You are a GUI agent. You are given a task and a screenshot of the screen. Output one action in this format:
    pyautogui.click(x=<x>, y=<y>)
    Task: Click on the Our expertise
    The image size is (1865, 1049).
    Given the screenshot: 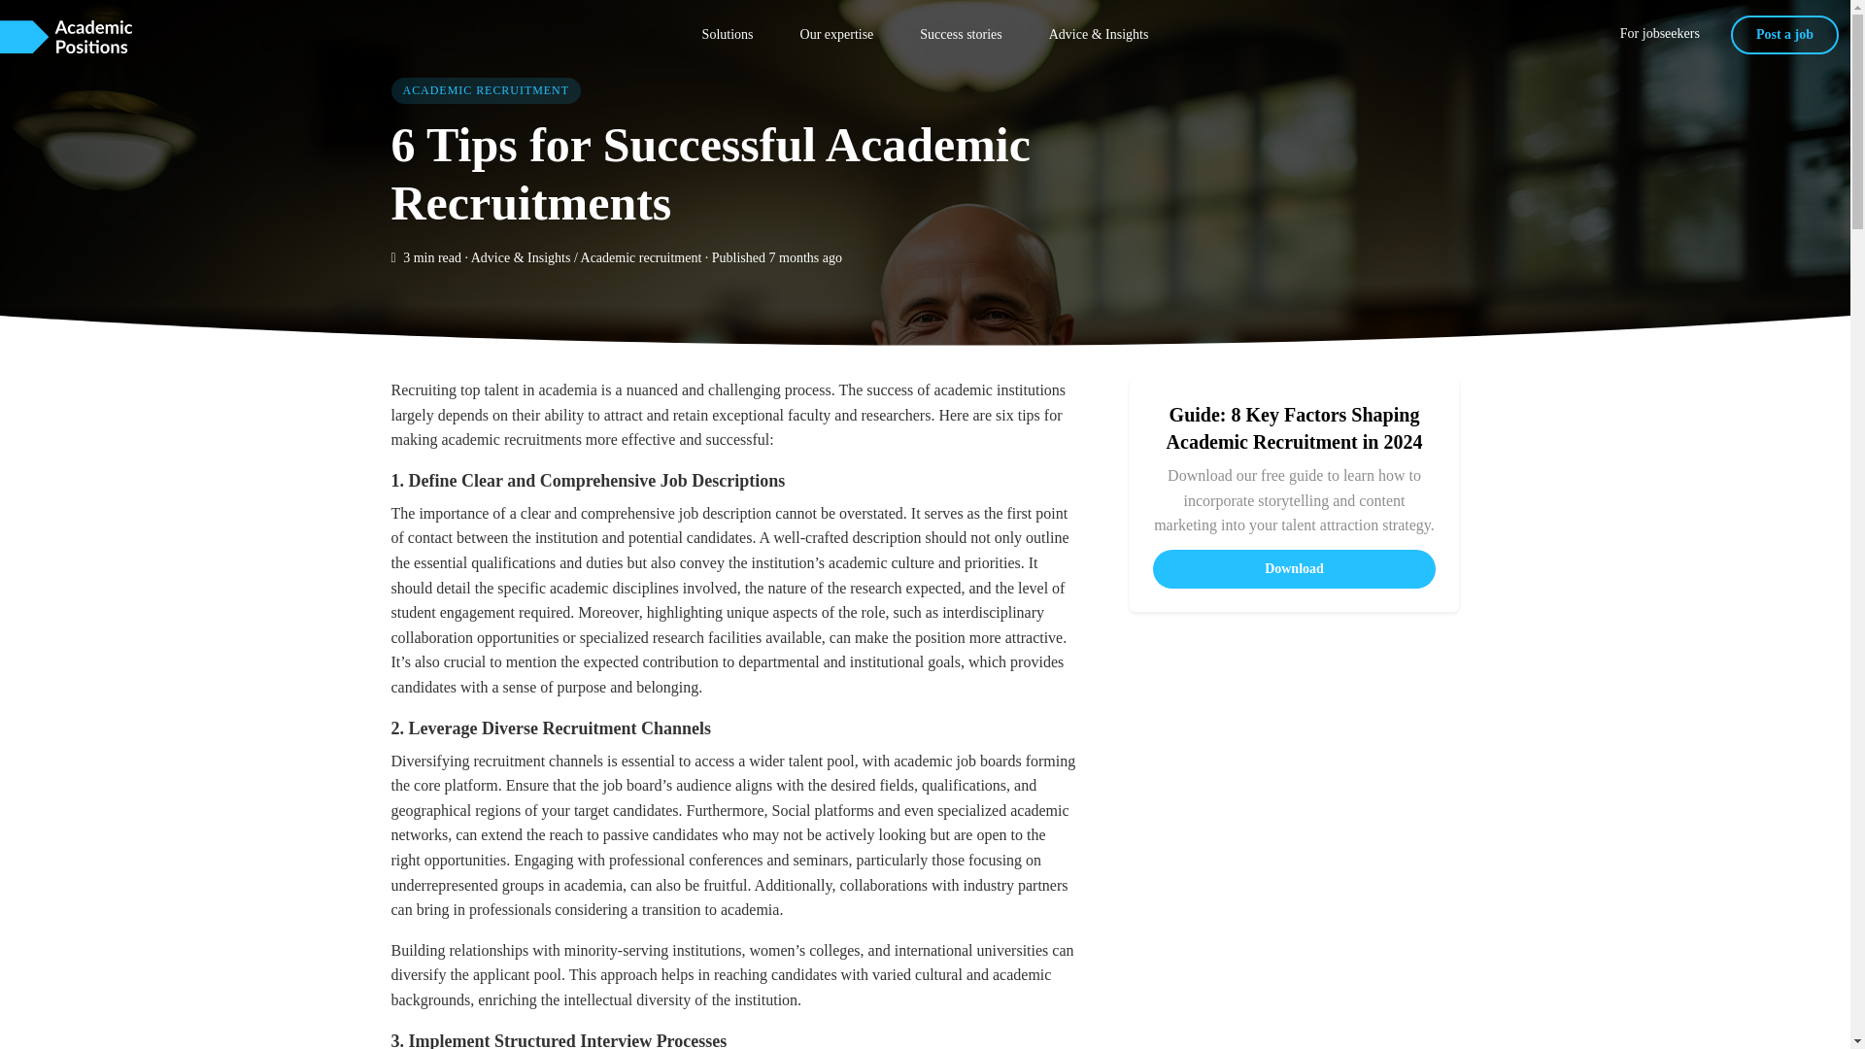 What is the action you would take?
    pyautogui.click(x=837, y=35)
    